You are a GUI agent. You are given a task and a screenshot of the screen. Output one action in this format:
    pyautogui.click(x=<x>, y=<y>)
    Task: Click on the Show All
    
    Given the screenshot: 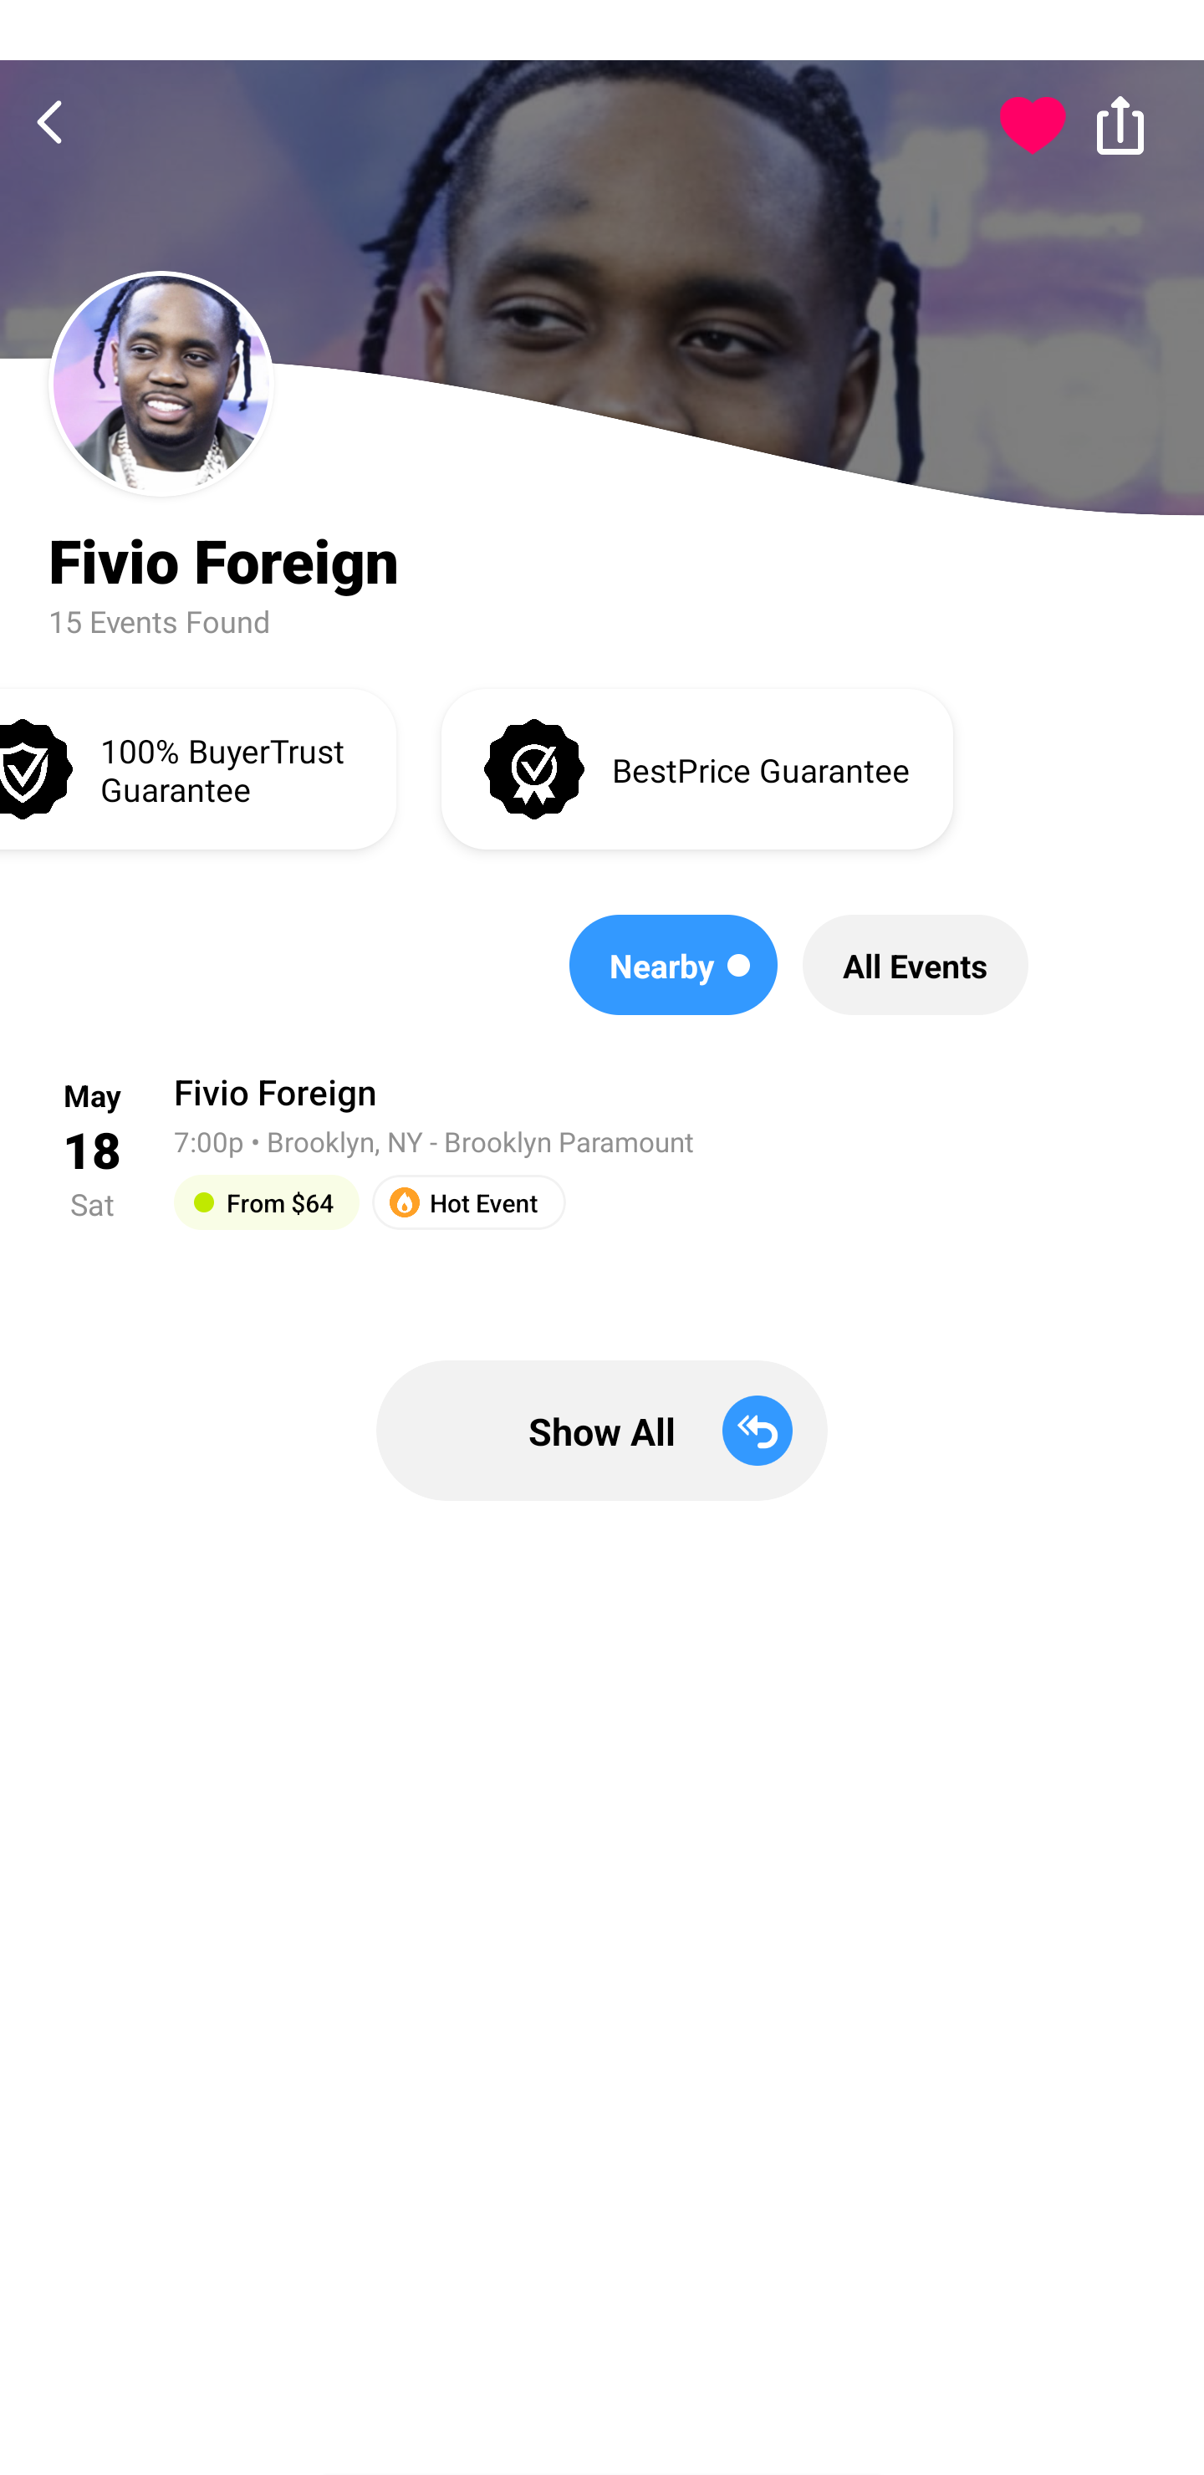 What is the action you would take?
    pyautogui.click(x=602, y=1430)
    